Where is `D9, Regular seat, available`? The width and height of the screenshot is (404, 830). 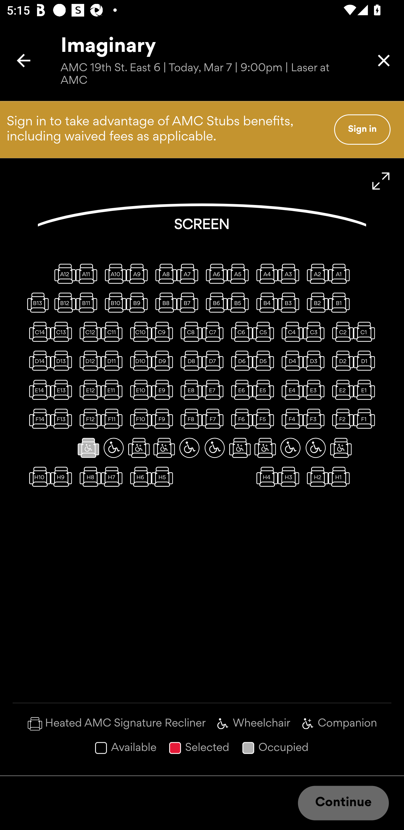 D9, Regular seat, available is located at coordinates (164, 361).